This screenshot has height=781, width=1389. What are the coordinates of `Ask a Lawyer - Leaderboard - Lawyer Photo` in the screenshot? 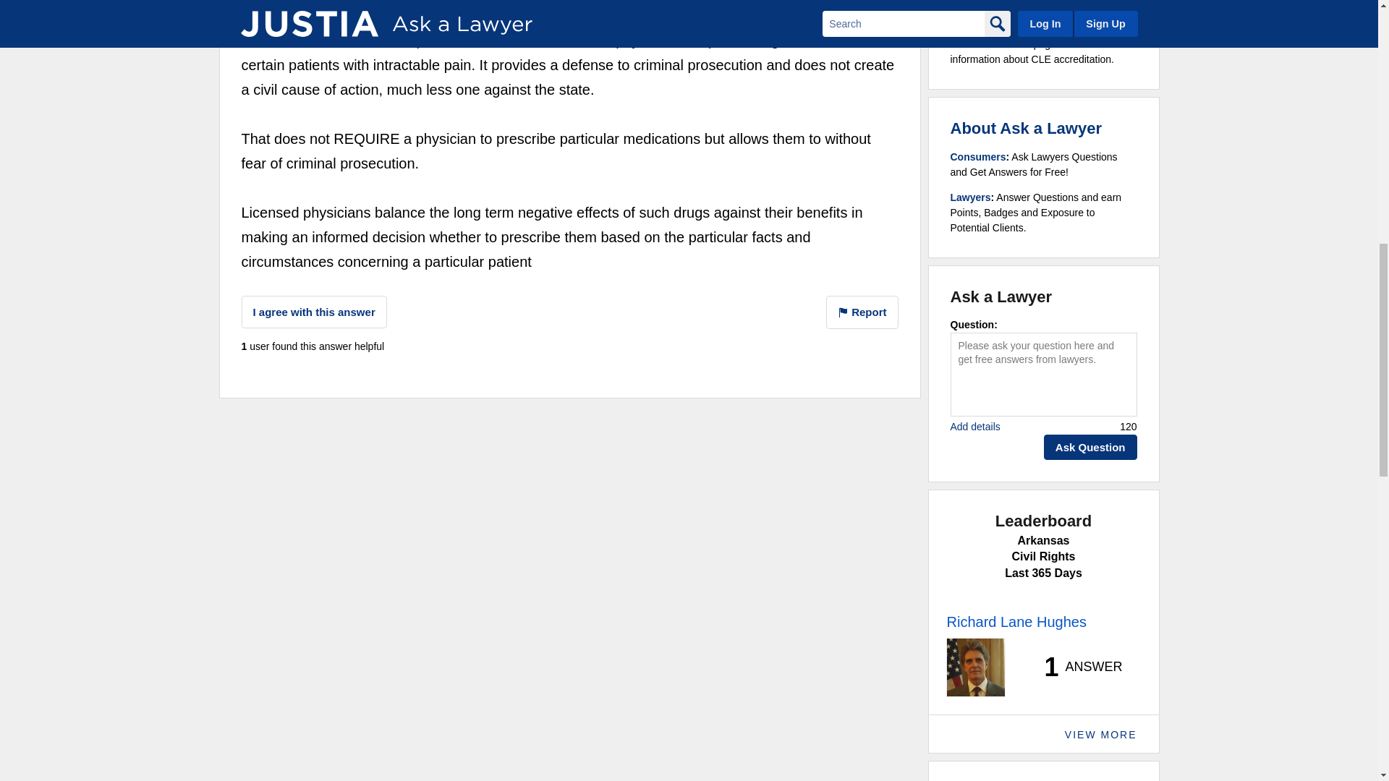 It's located at (975, 667).